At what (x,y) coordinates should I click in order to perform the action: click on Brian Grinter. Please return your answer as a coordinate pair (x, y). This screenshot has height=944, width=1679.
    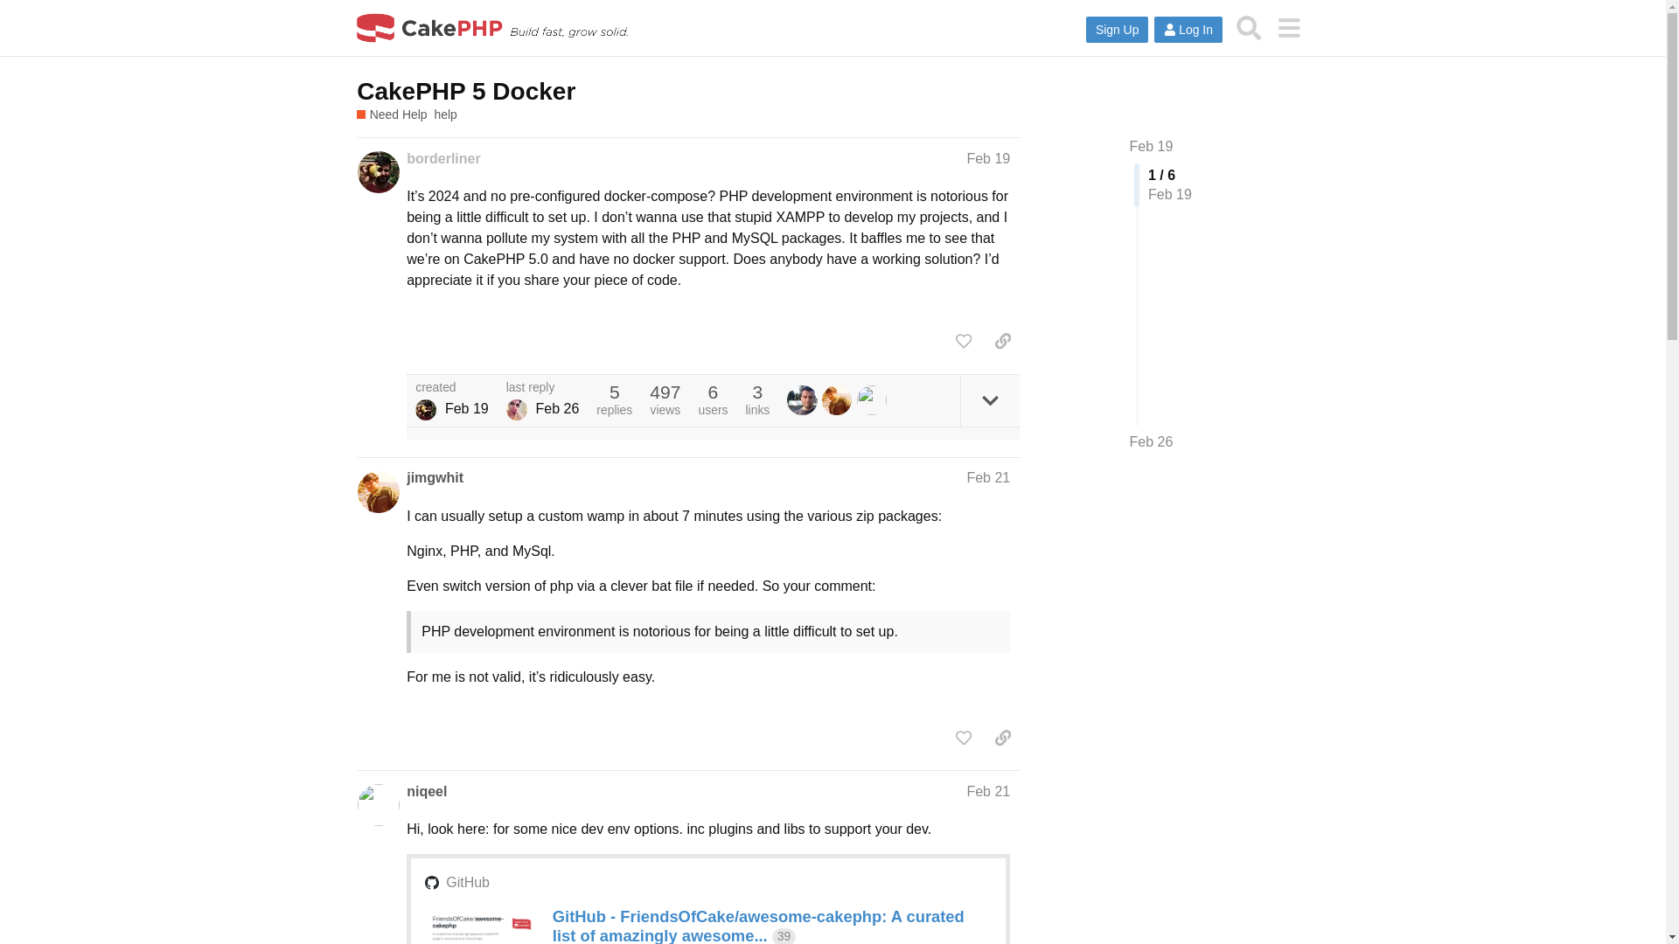
    Looking at the image, I should click on (801, 400).